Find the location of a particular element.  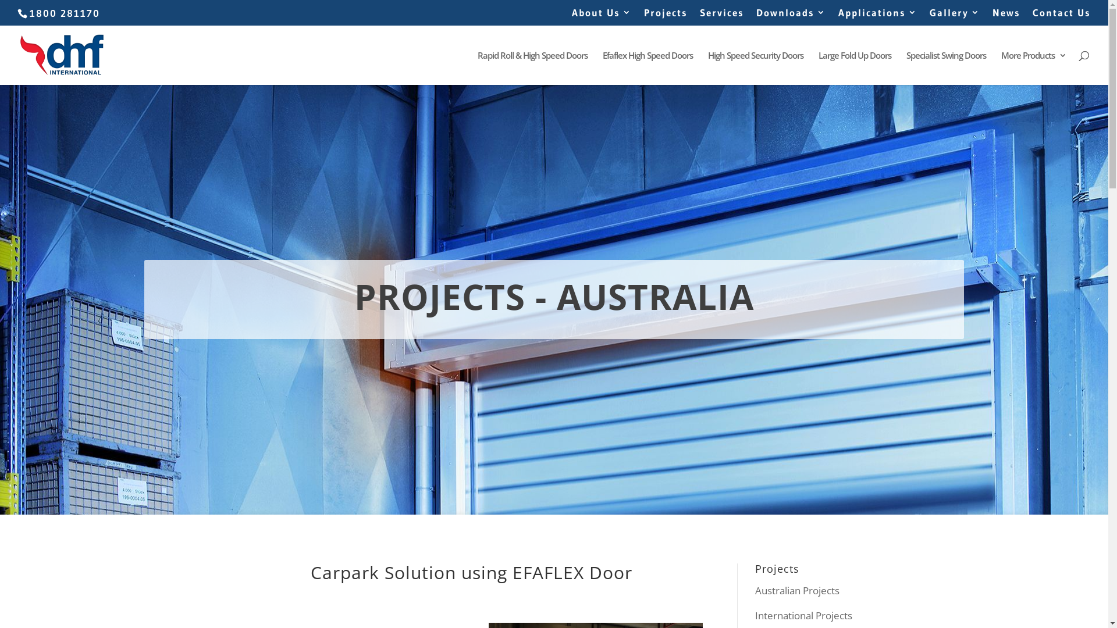

Efaflex High Speed Doors is located at coordinates (648, 68).